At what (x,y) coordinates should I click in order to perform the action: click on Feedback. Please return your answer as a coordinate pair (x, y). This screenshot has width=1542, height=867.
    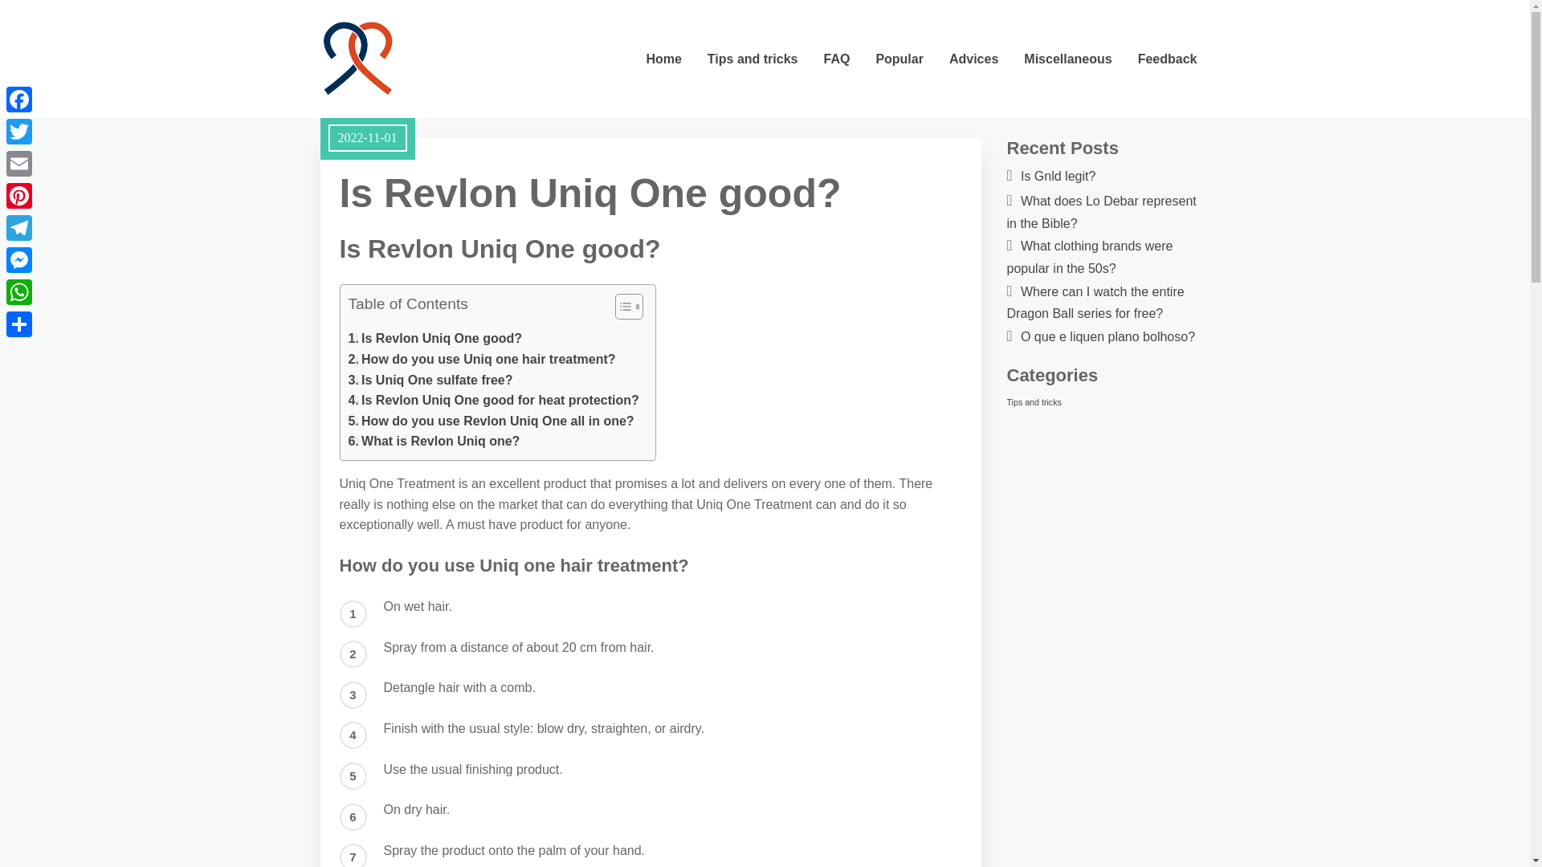
    Looking at the image, I should click on (1168, 58).